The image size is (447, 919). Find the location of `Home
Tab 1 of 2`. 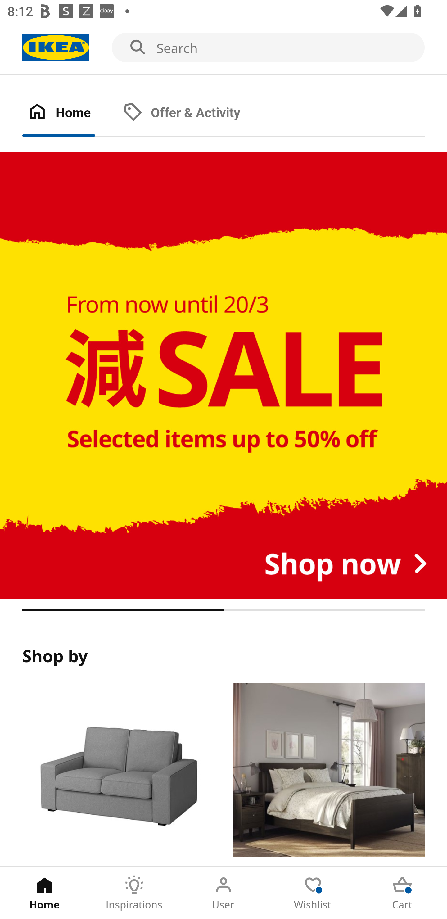

Home
Tab 1 of 2 is located at coordinates (70, 113).